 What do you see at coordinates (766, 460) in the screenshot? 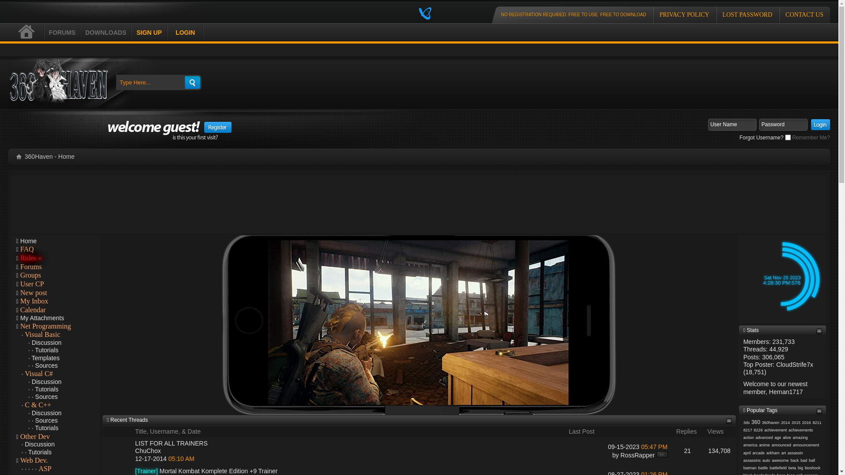
I see `auto` at bounding box center [766, 460].